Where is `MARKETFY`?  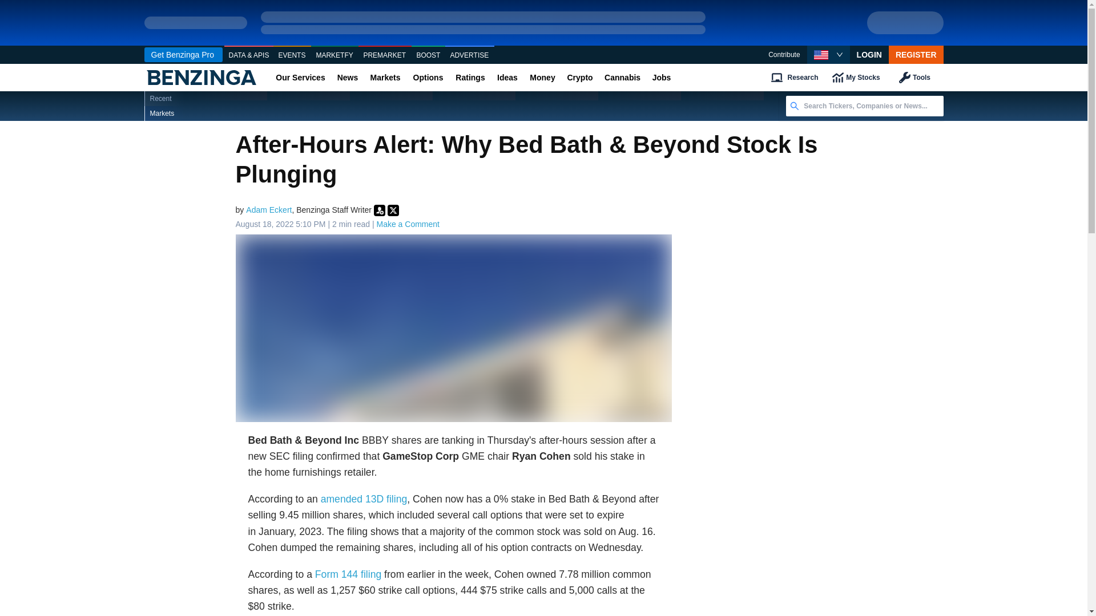
MARKETFY is located at coordinates (335, 55).